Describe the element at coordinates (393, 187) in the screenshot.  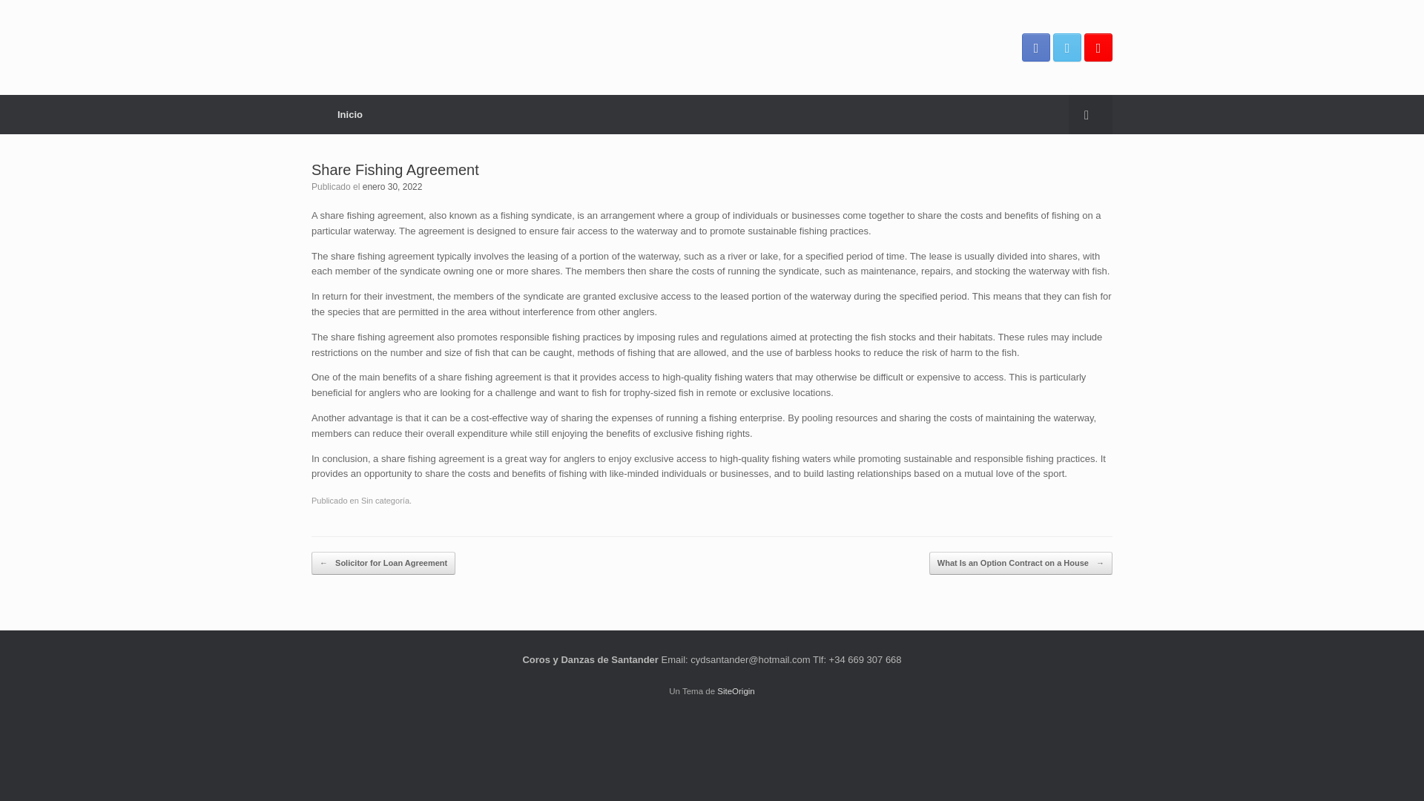
I see `enero 30, 2022` at that location.